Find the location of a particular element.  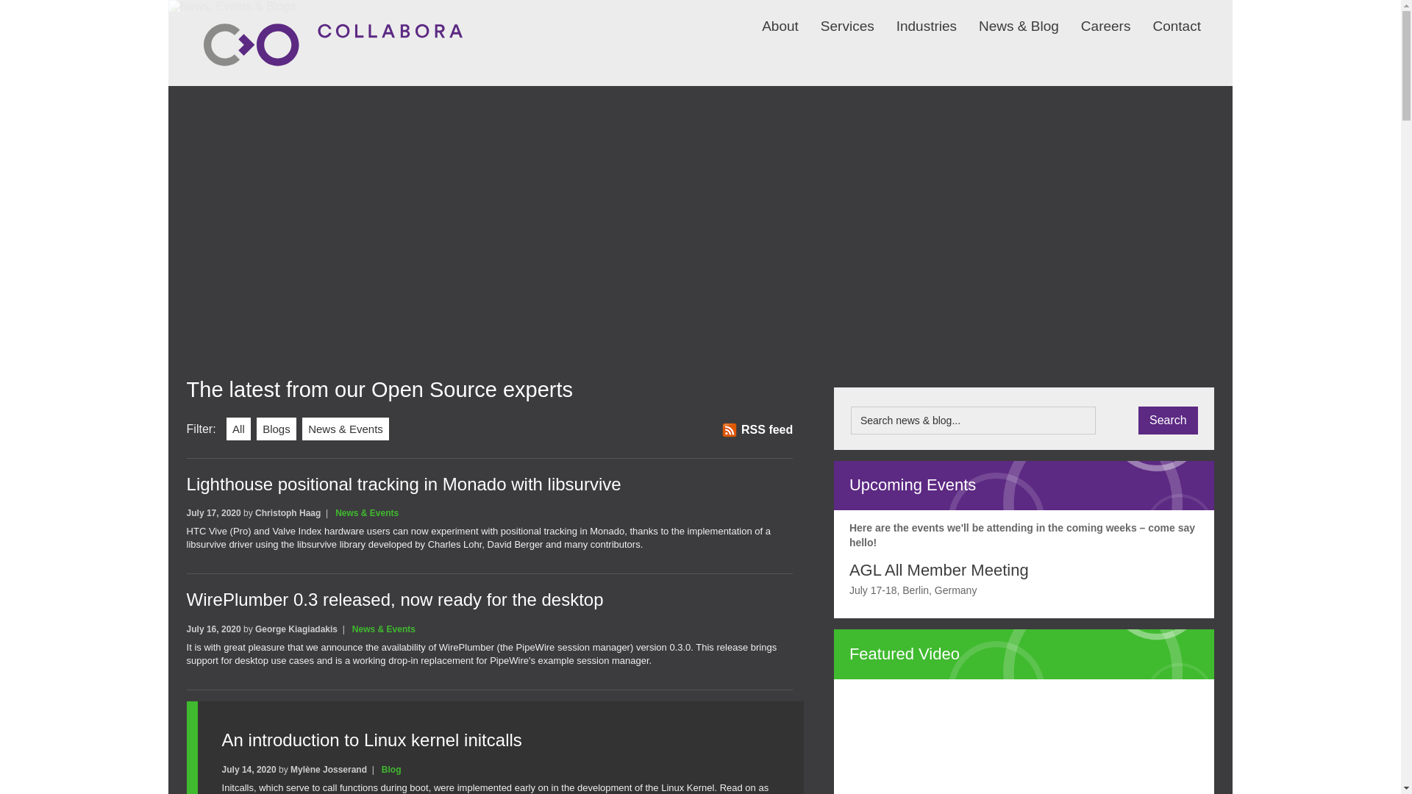

Search is located at coordinates (1168, 420).